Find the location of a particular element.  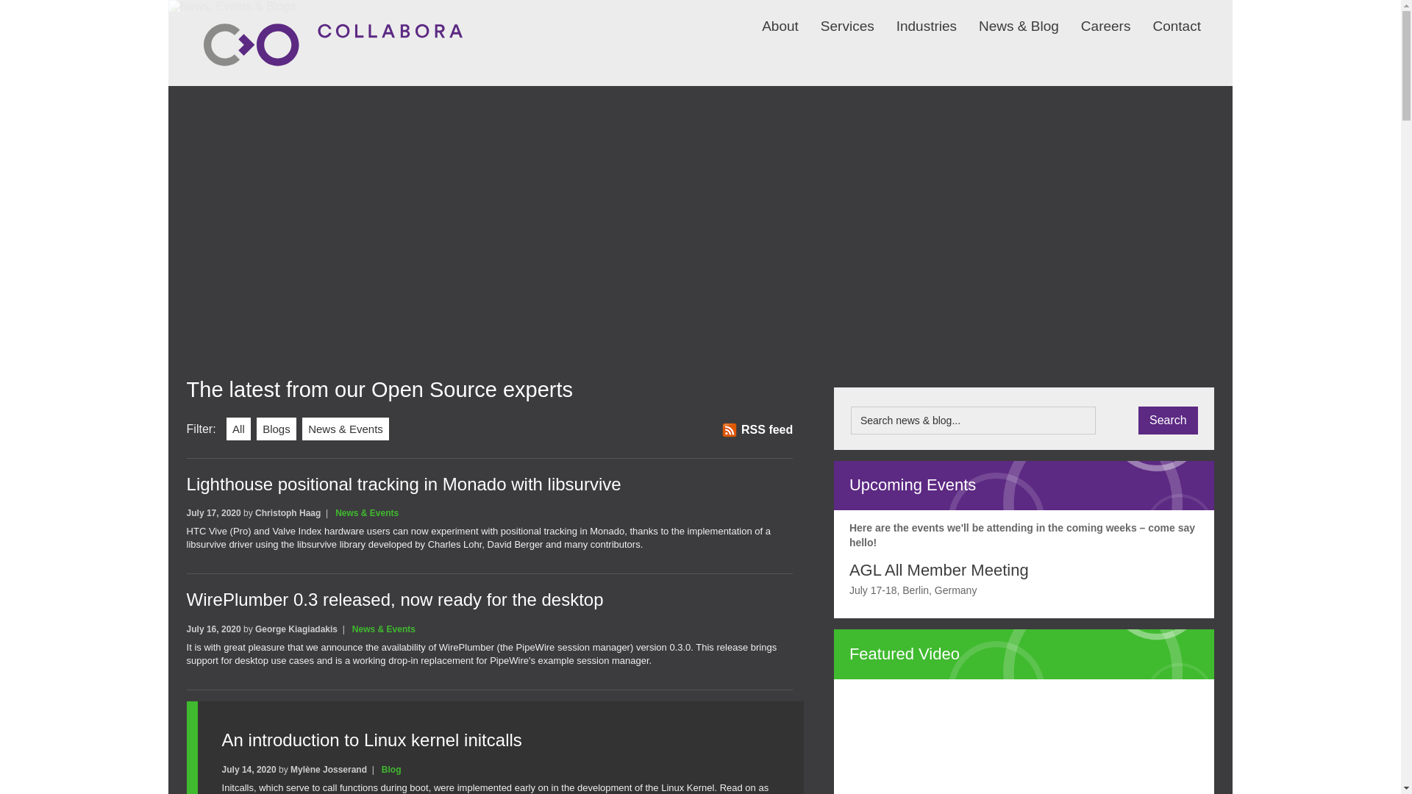

Search is located at coordinates (1168, 420).